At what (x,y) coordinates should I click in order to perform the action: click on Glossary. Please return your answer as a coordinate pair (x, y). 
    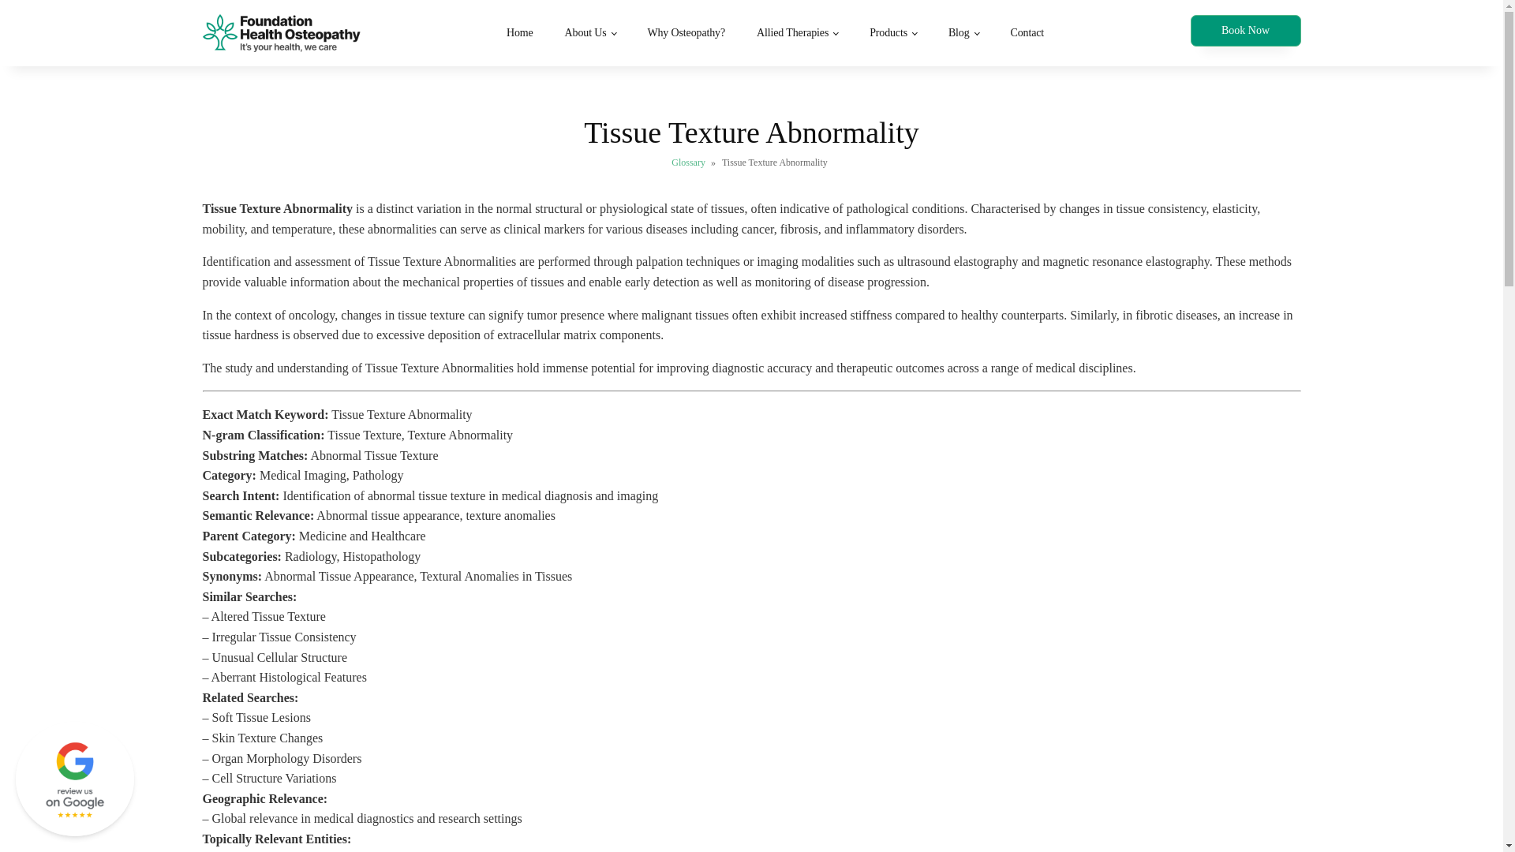
    Looking at the image, I should click on (688, 162).